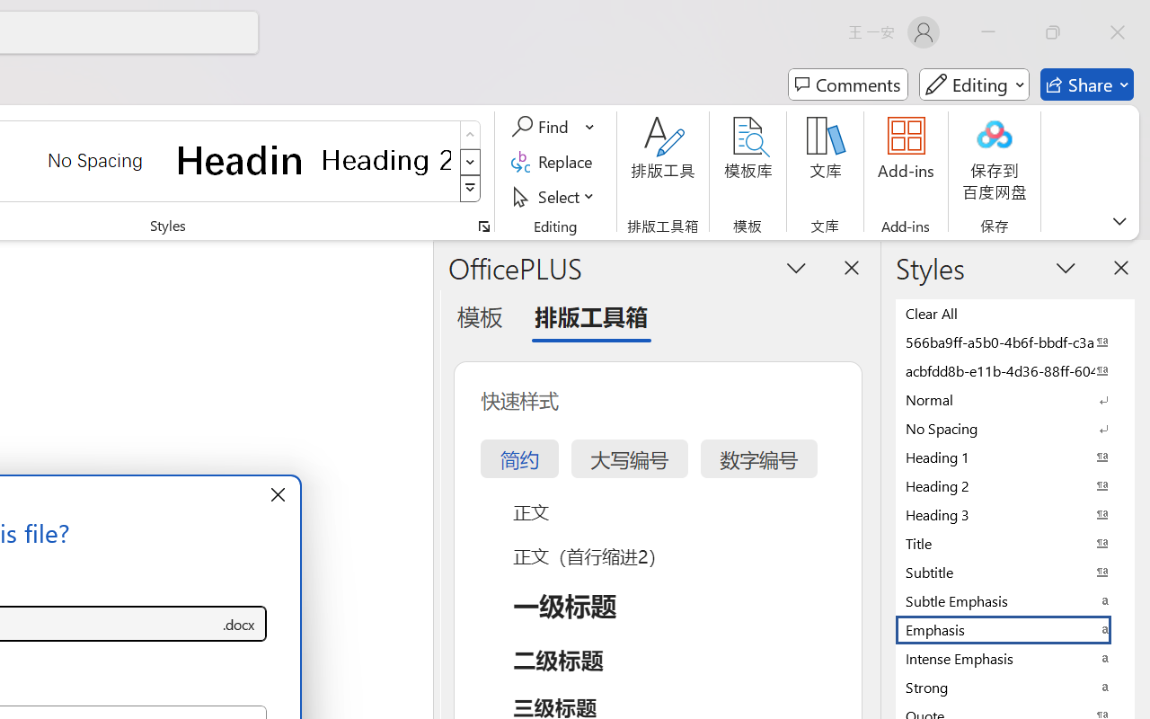 This screenshot has height=719, width=1150. I want to click on Styles..., so click(483, 226).